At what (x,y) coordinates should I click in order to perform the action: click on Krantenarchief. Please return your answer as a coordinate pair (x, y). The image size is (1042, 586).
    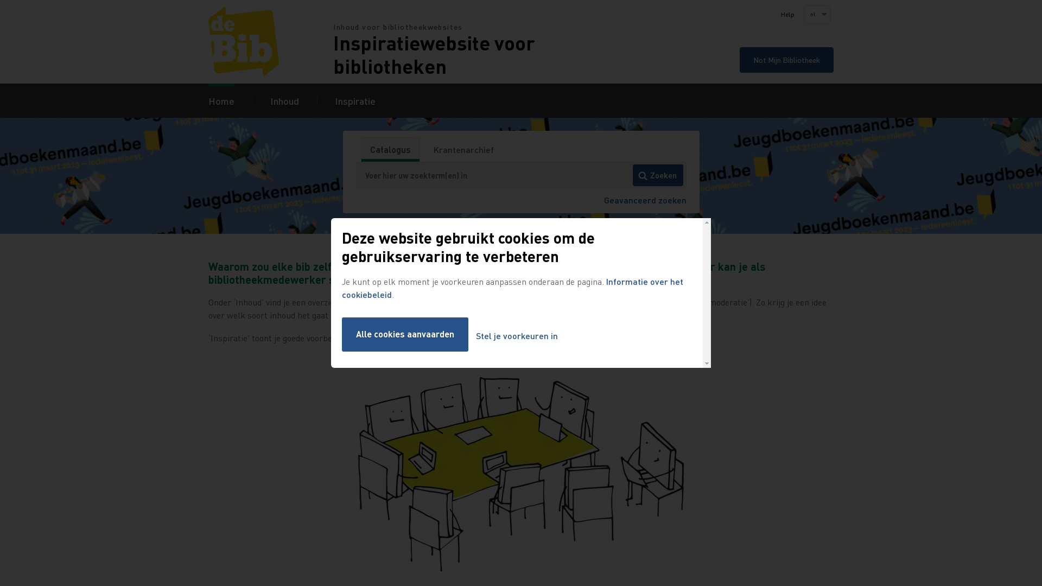
    Looking at the image, I should click on (463, 150).